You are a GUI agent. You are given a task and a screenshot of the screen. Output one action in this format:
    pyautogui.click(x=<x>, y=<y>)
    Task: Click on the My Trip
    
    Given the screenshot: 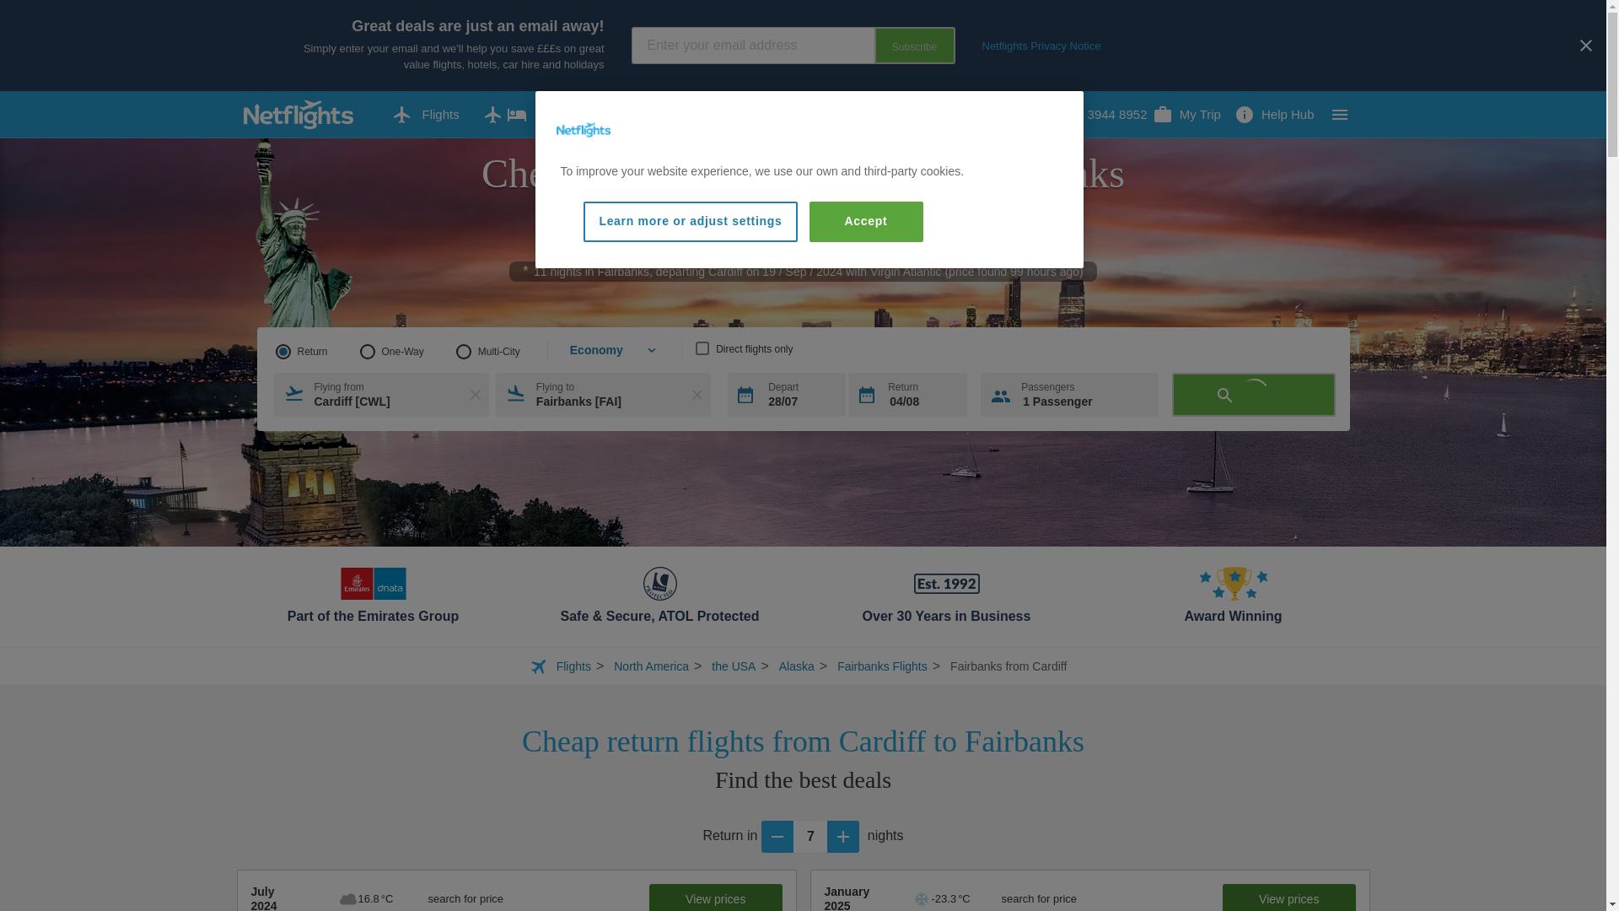 What is the action you would take?
    pyautogui.click(x=1186, y=115)
    